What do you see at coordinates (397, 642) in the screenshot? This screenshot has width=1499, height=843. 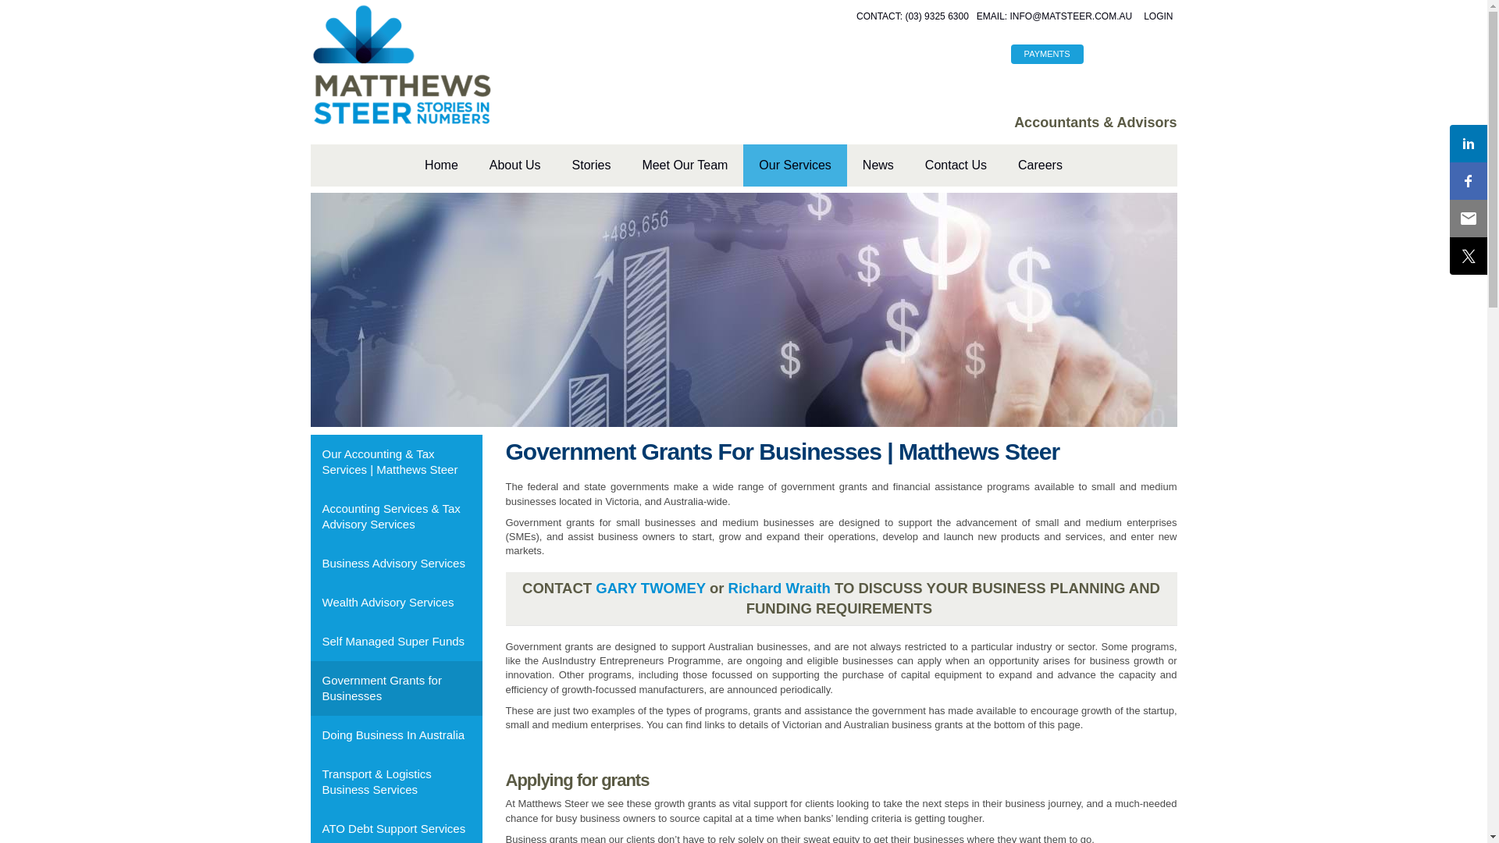 I see `Self Managed Super Funds` at bounding box center [397, 642].